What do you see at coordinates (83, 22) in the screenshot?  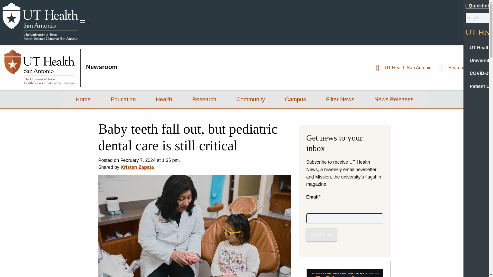 I see `Menu` at bounding box center [83, 22].